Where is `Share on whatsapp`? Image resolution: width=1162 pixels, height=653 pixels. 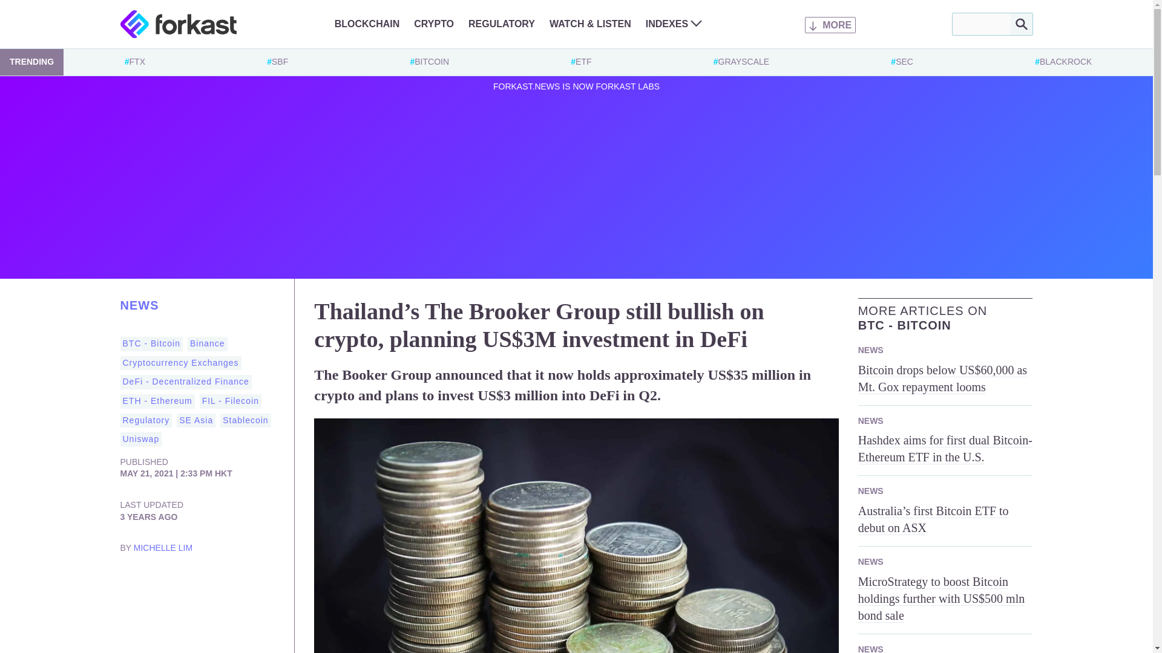
Share on whatsapp is located at coordinates (226, 583).